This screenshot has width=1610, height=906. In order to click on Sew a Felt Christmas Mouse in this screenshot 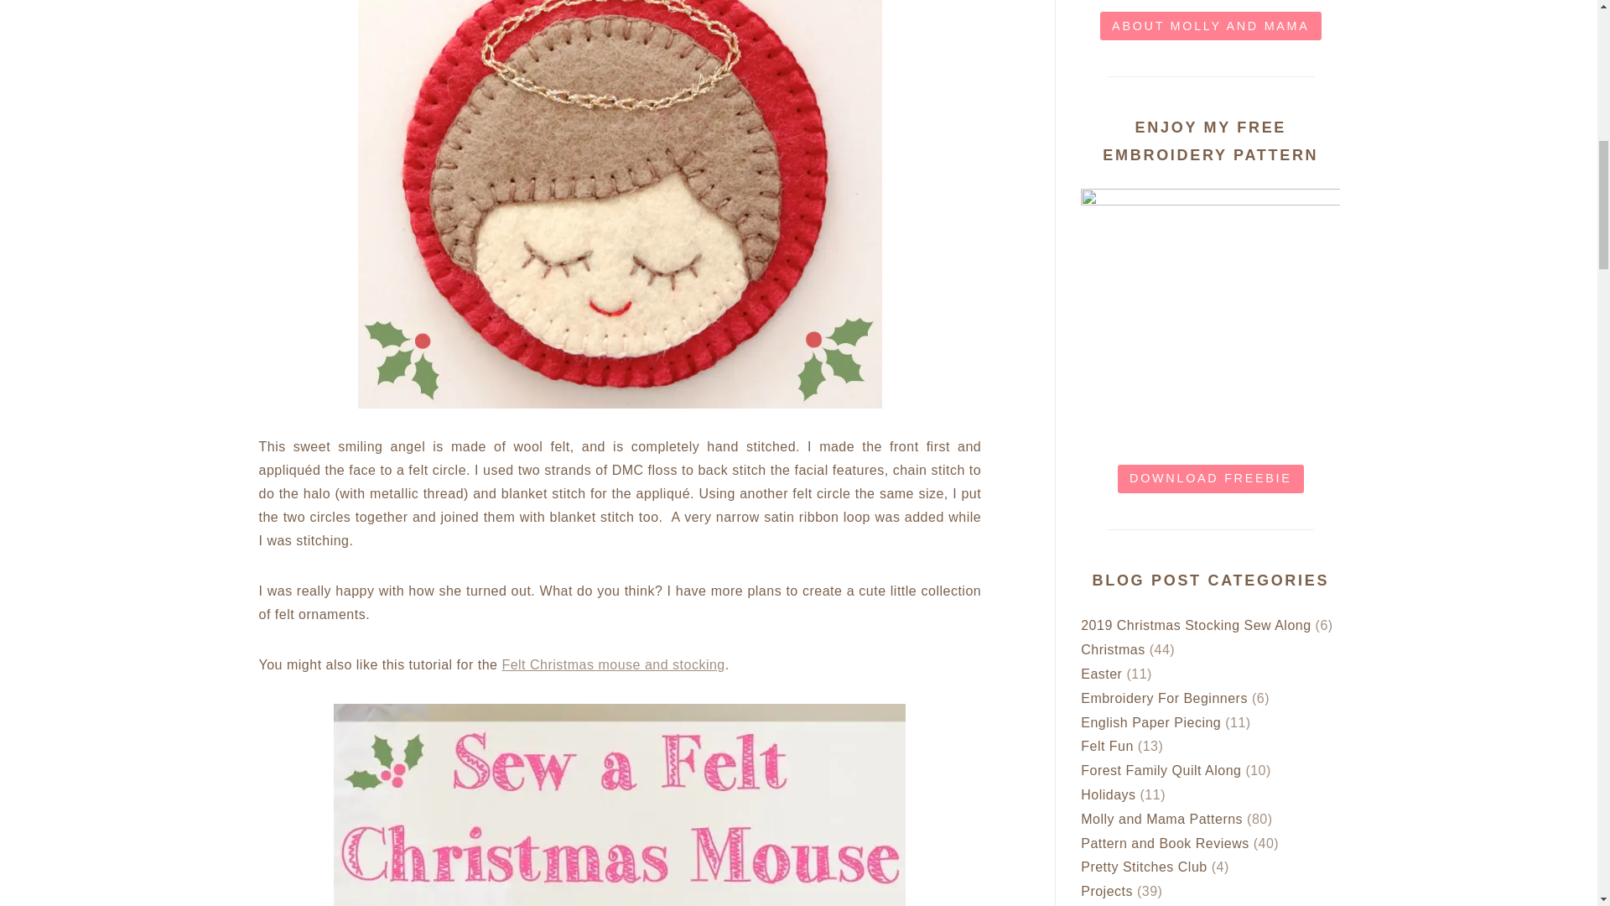, I will do `click(612, 664)`.